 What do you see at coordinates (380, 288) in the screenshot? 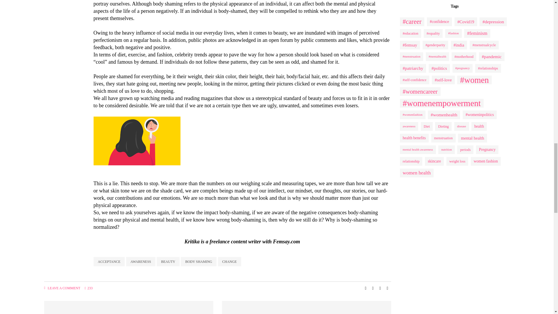
I see `Share with Google Plus` at bounding box center [380, 288].